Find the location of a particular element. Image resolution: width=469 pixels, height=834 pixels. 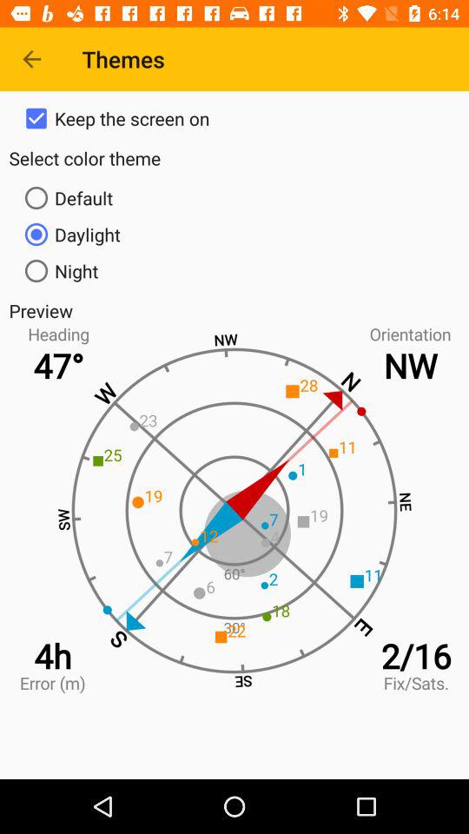

choose icon below daylight icon is located at coordinates (234, 271).